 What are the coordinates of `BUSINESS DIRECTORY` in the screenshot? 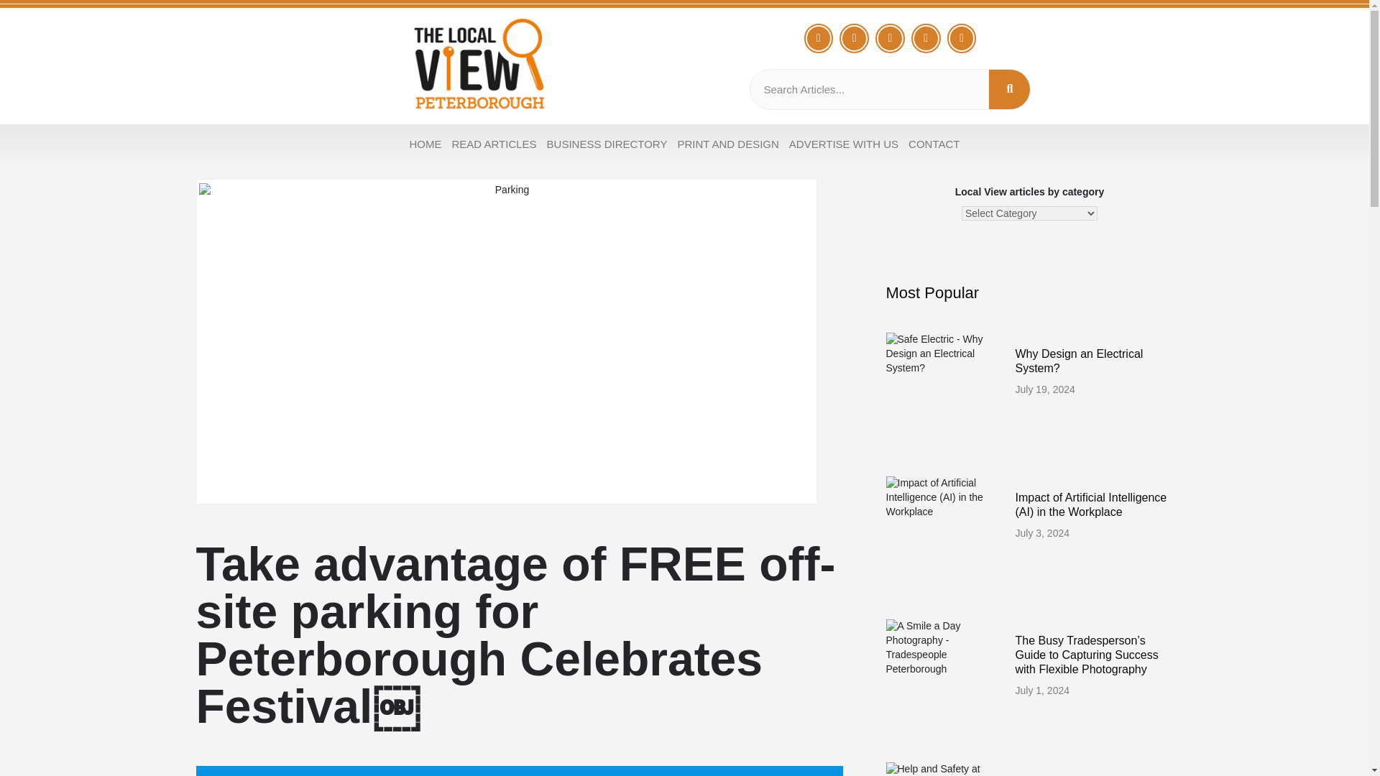 It's located at (607, 144).